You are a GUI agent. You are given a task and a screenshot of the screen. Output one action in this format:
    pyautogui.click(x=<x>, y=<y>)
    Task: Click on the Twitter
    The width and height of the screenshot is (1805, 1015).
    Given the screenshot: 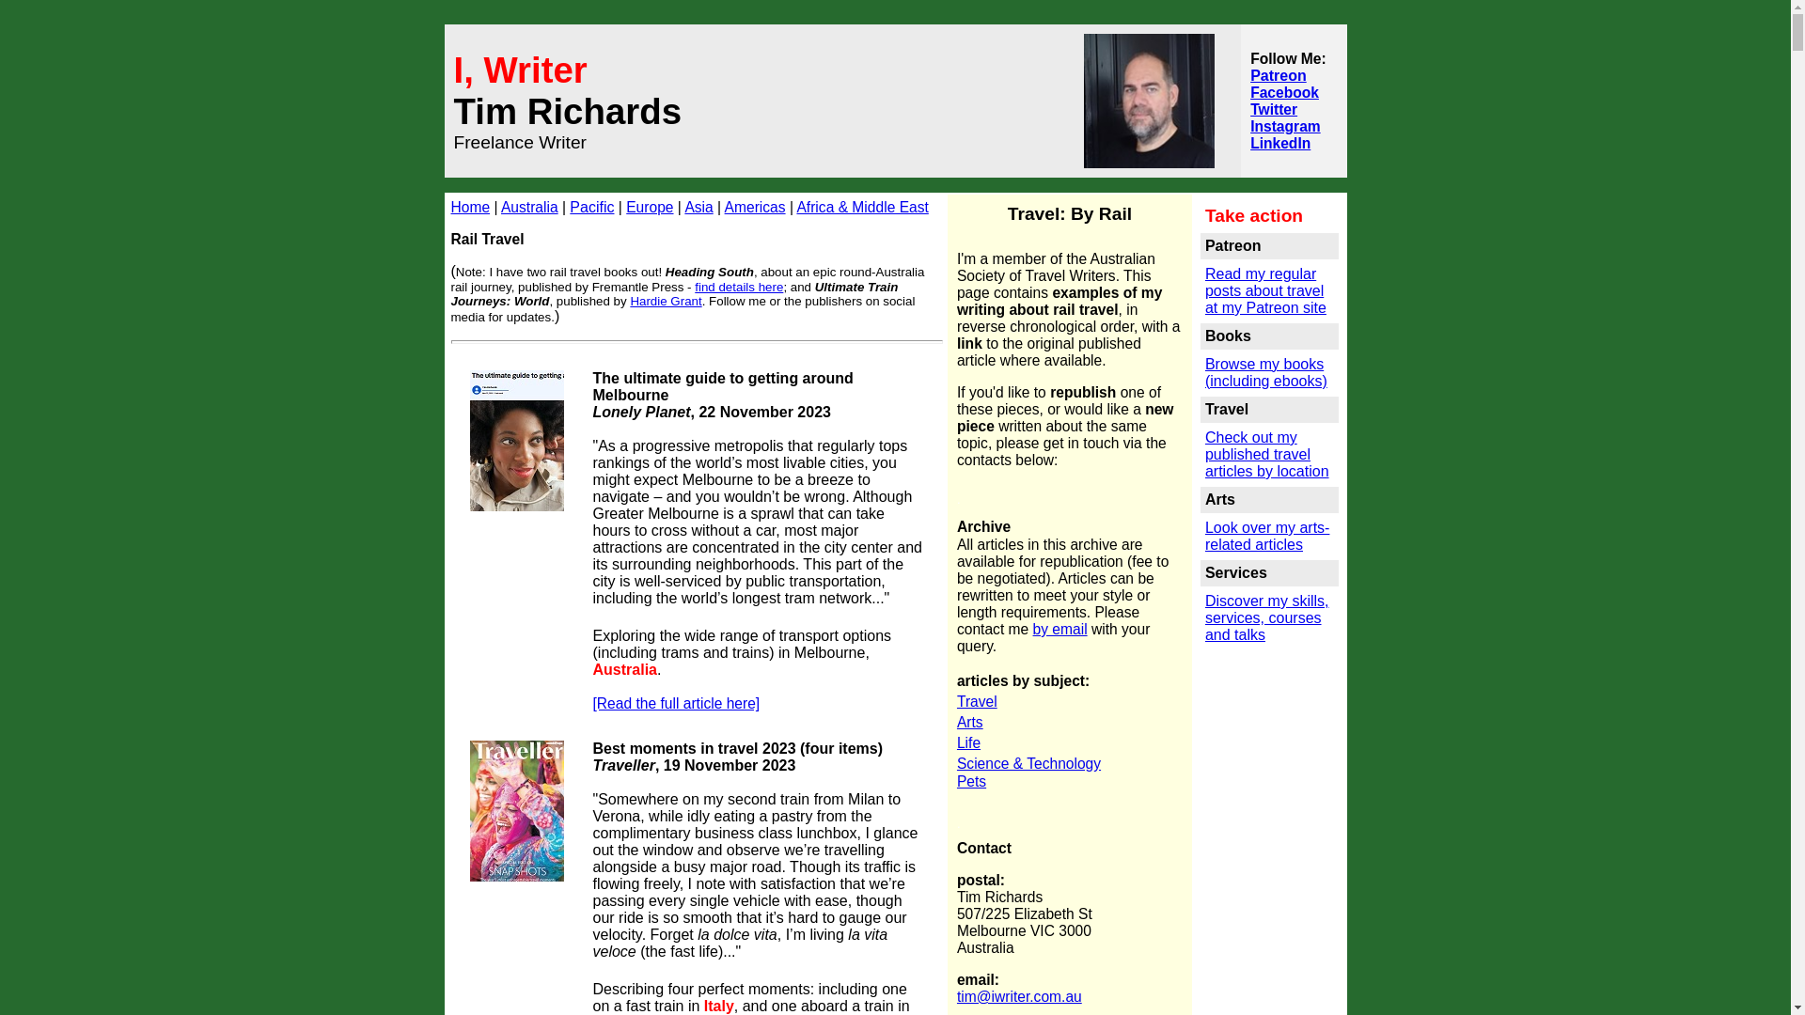 What is the action you would take?
    pyautogui.click(x=1274, y=109)
    